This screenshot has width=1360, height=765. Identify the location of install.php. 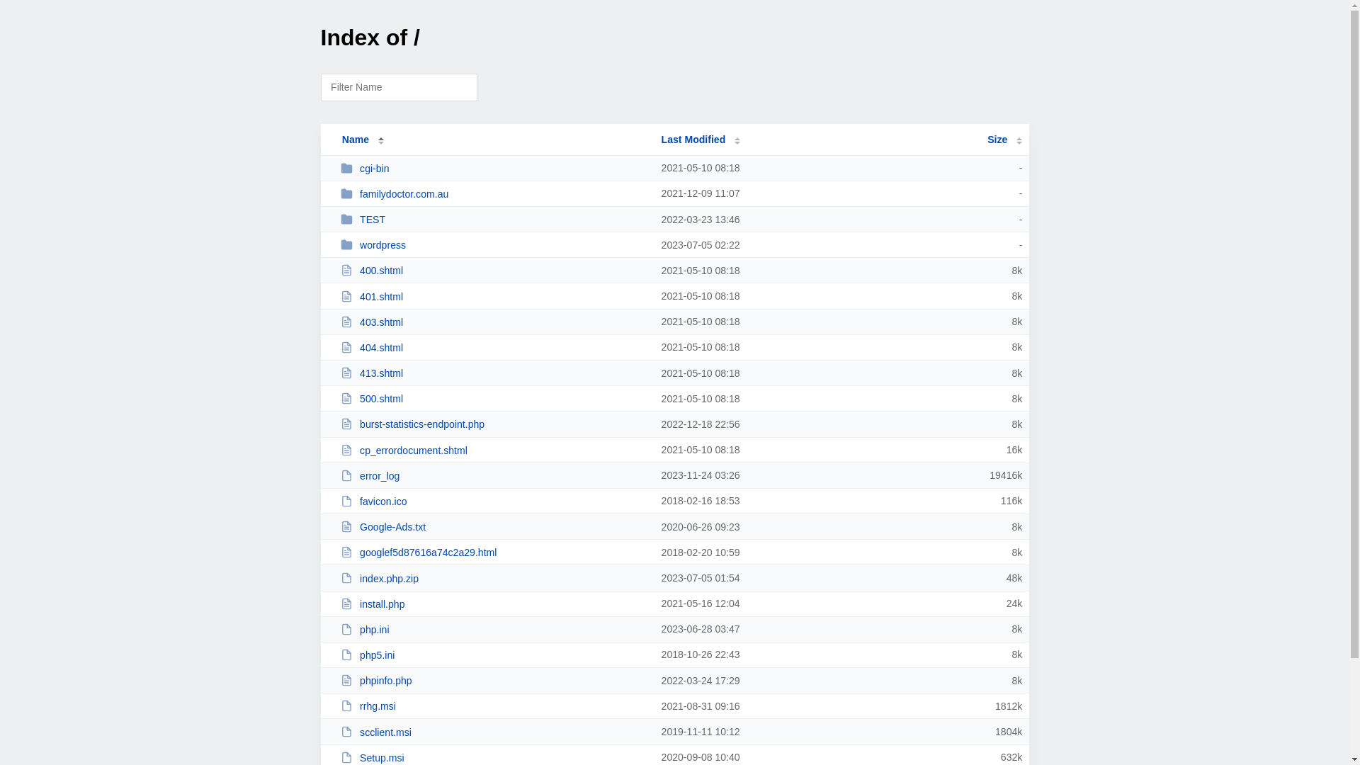
(494, 603).